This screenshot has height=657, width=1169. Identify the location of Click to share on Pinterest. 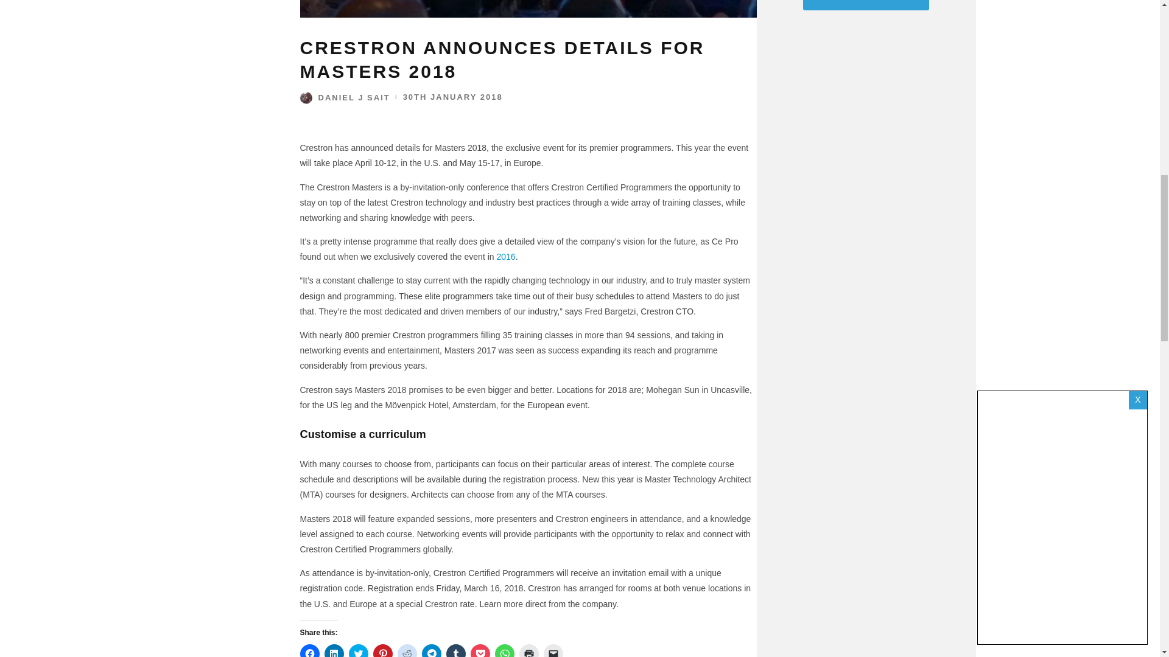
(382, 651).